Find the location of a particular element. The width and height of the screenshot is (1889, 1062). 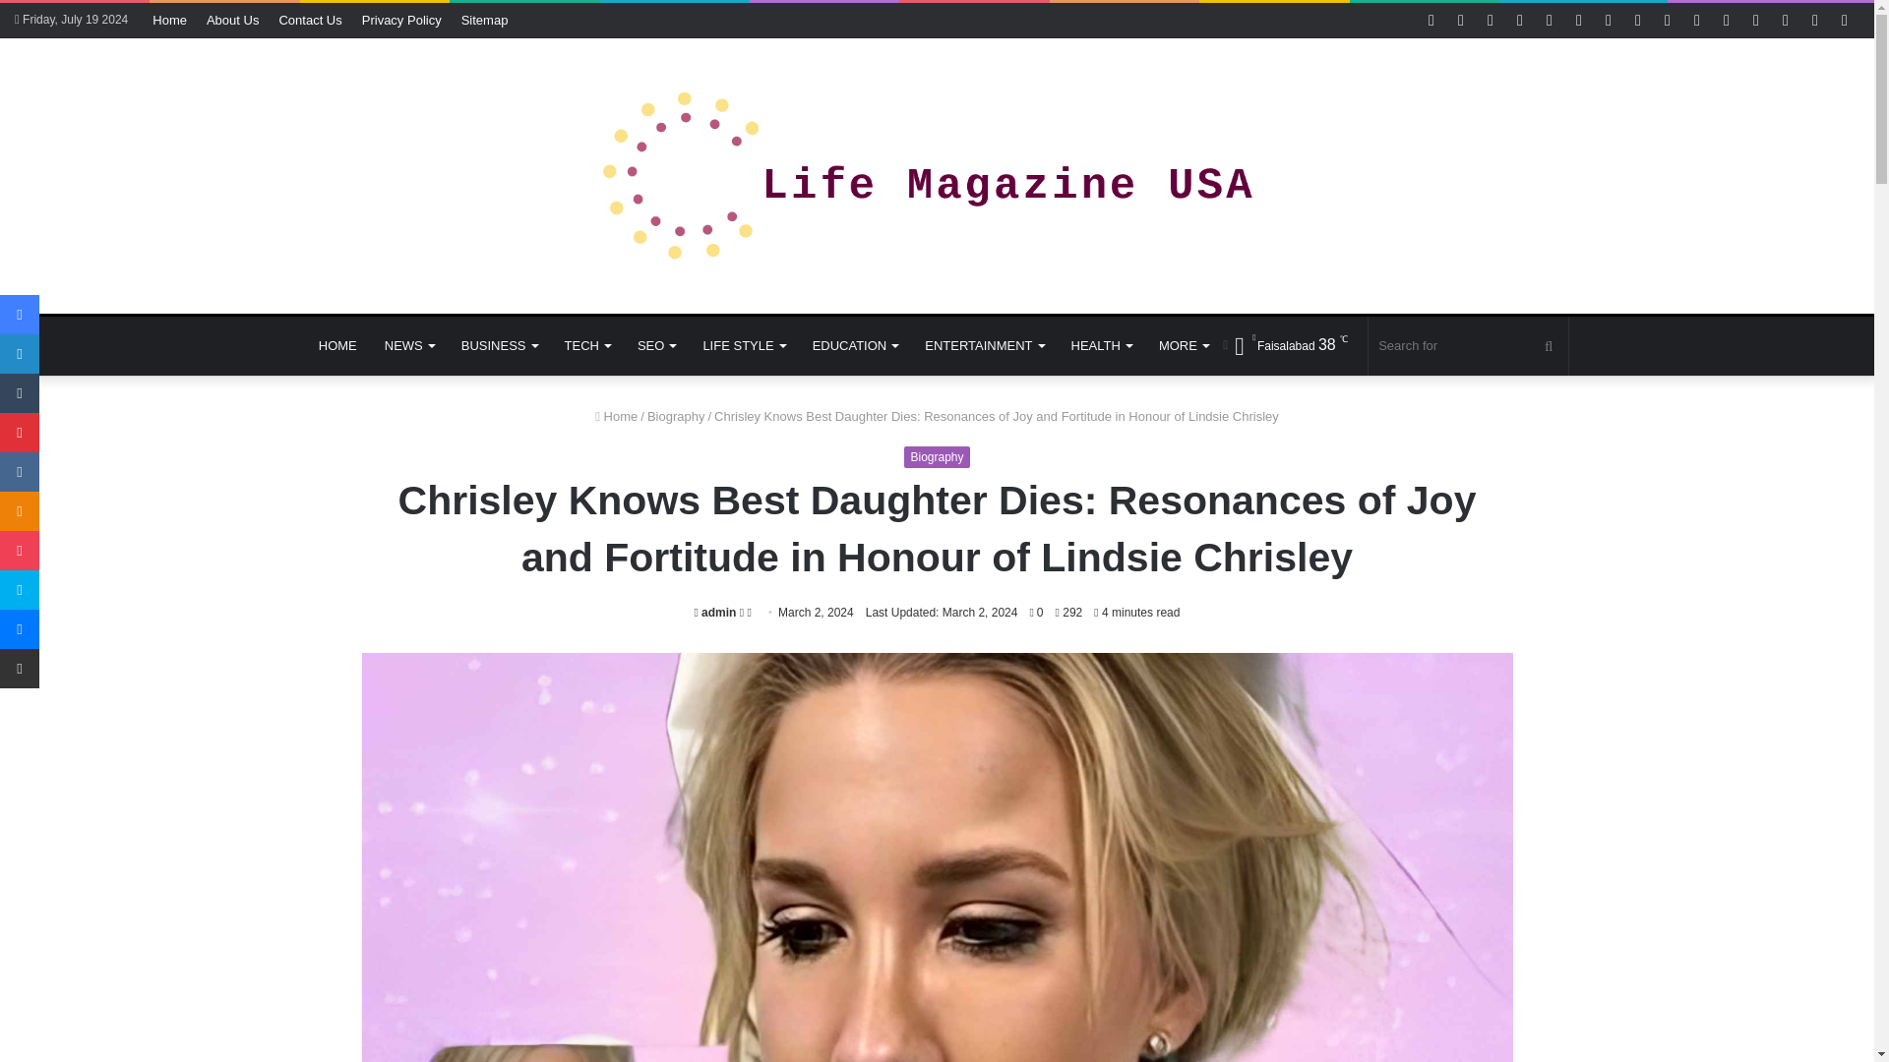

About Us is located at coordinates (232, 20).